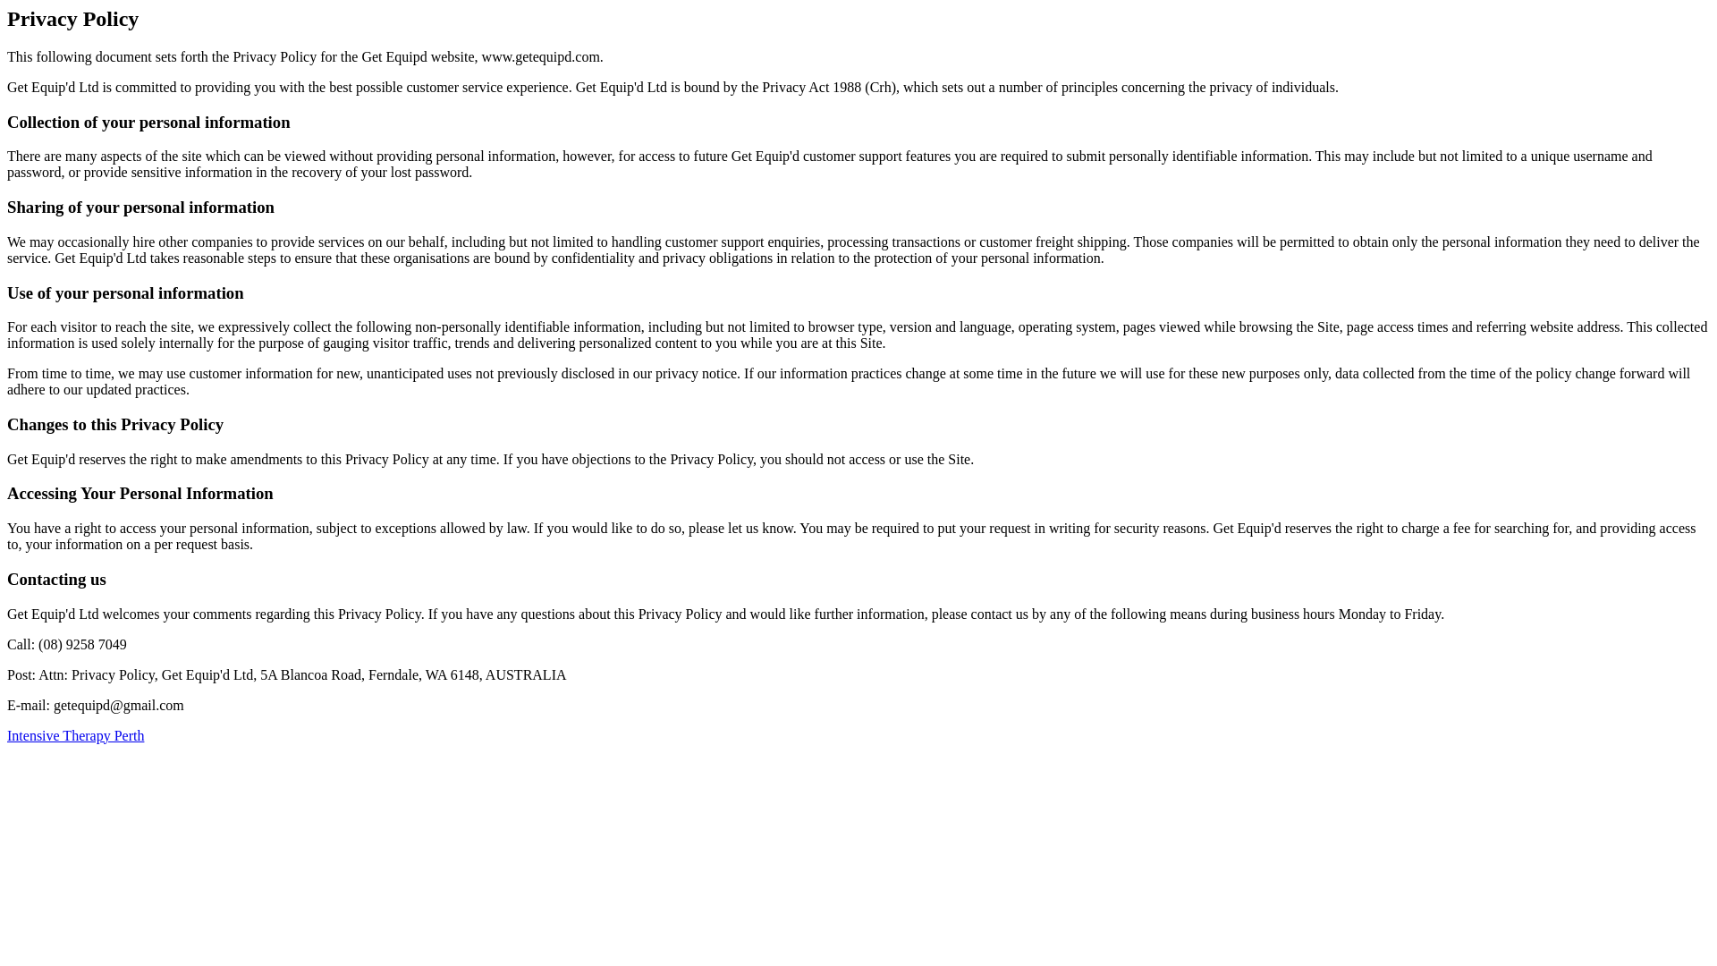 The image size is (1717, 966). What do you see at coordinates (75, 735) in the screenshot?
I see `Intensive Therapy Perth` at bounding box center [75, 735].